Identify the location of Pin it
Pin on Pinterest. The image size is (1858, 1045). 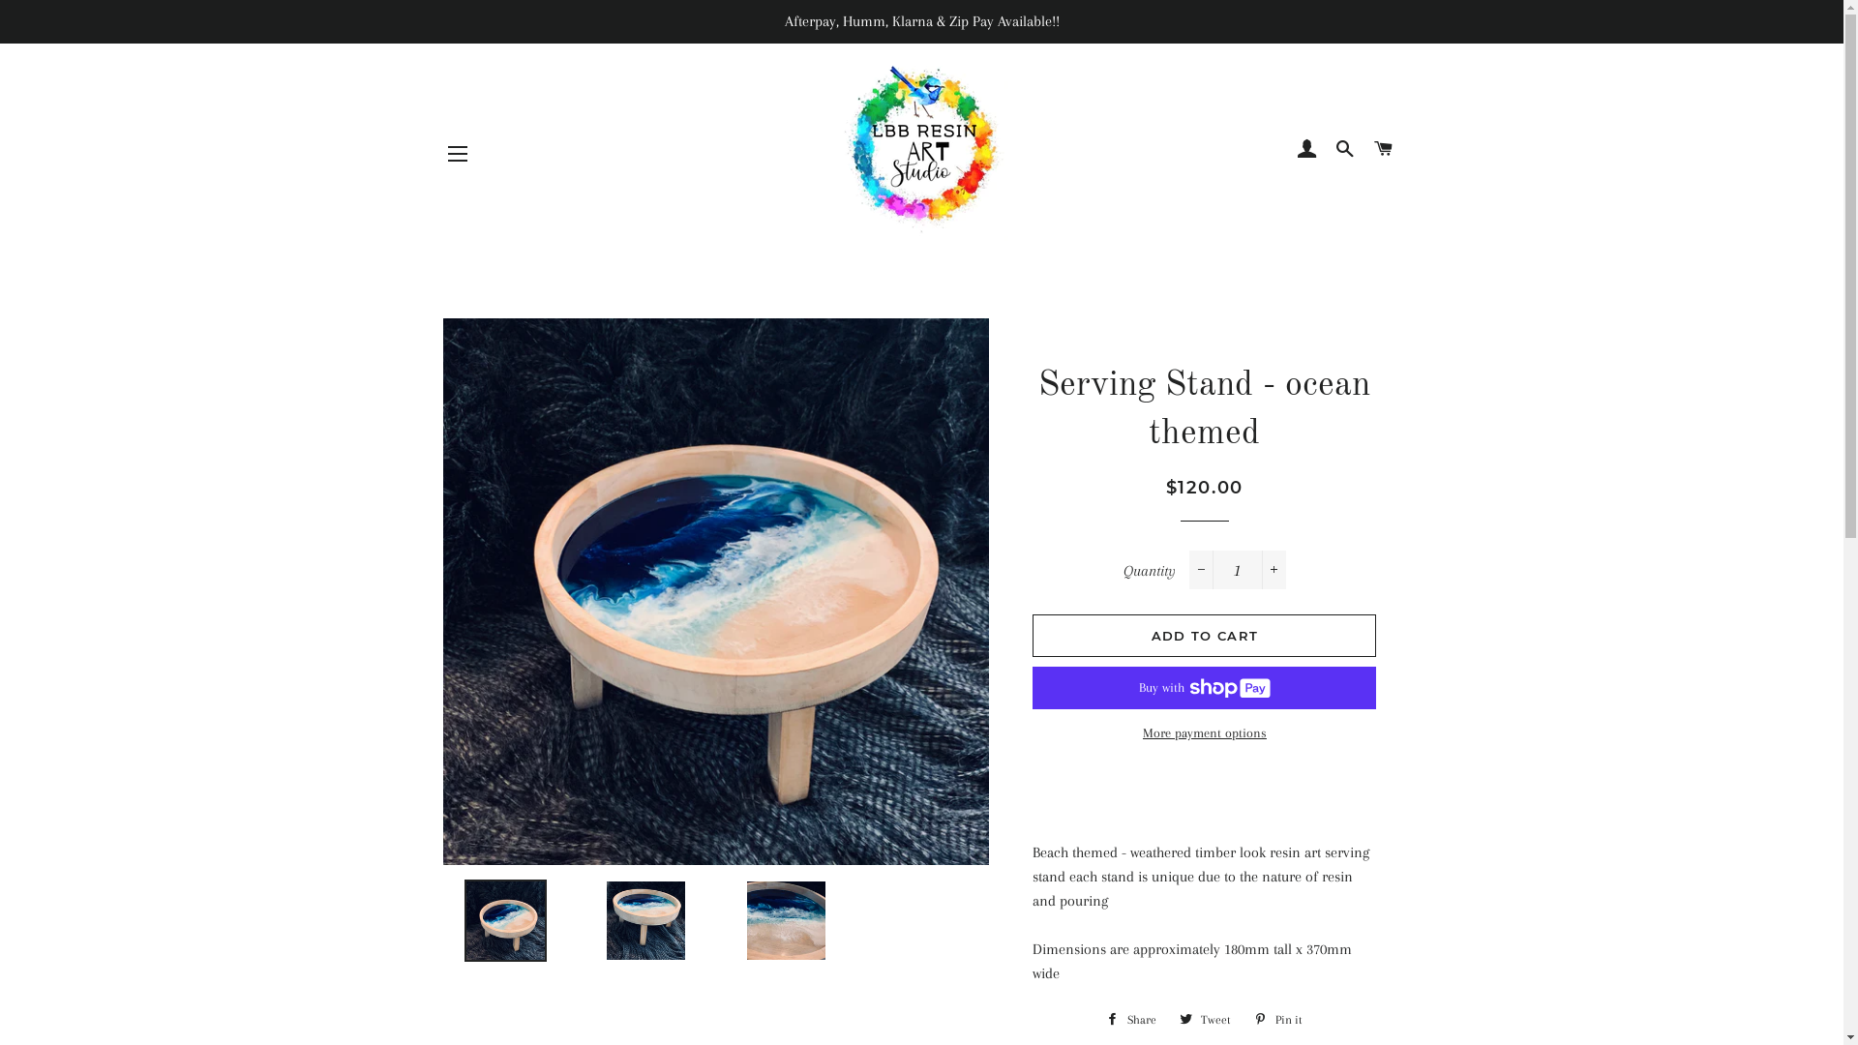
(1278, 1020).